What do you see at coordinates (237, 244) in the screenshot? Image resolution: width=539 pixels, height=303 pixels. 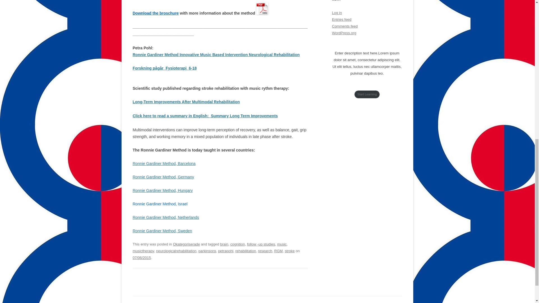 I see `cognition` at bounding box center [237, 244].